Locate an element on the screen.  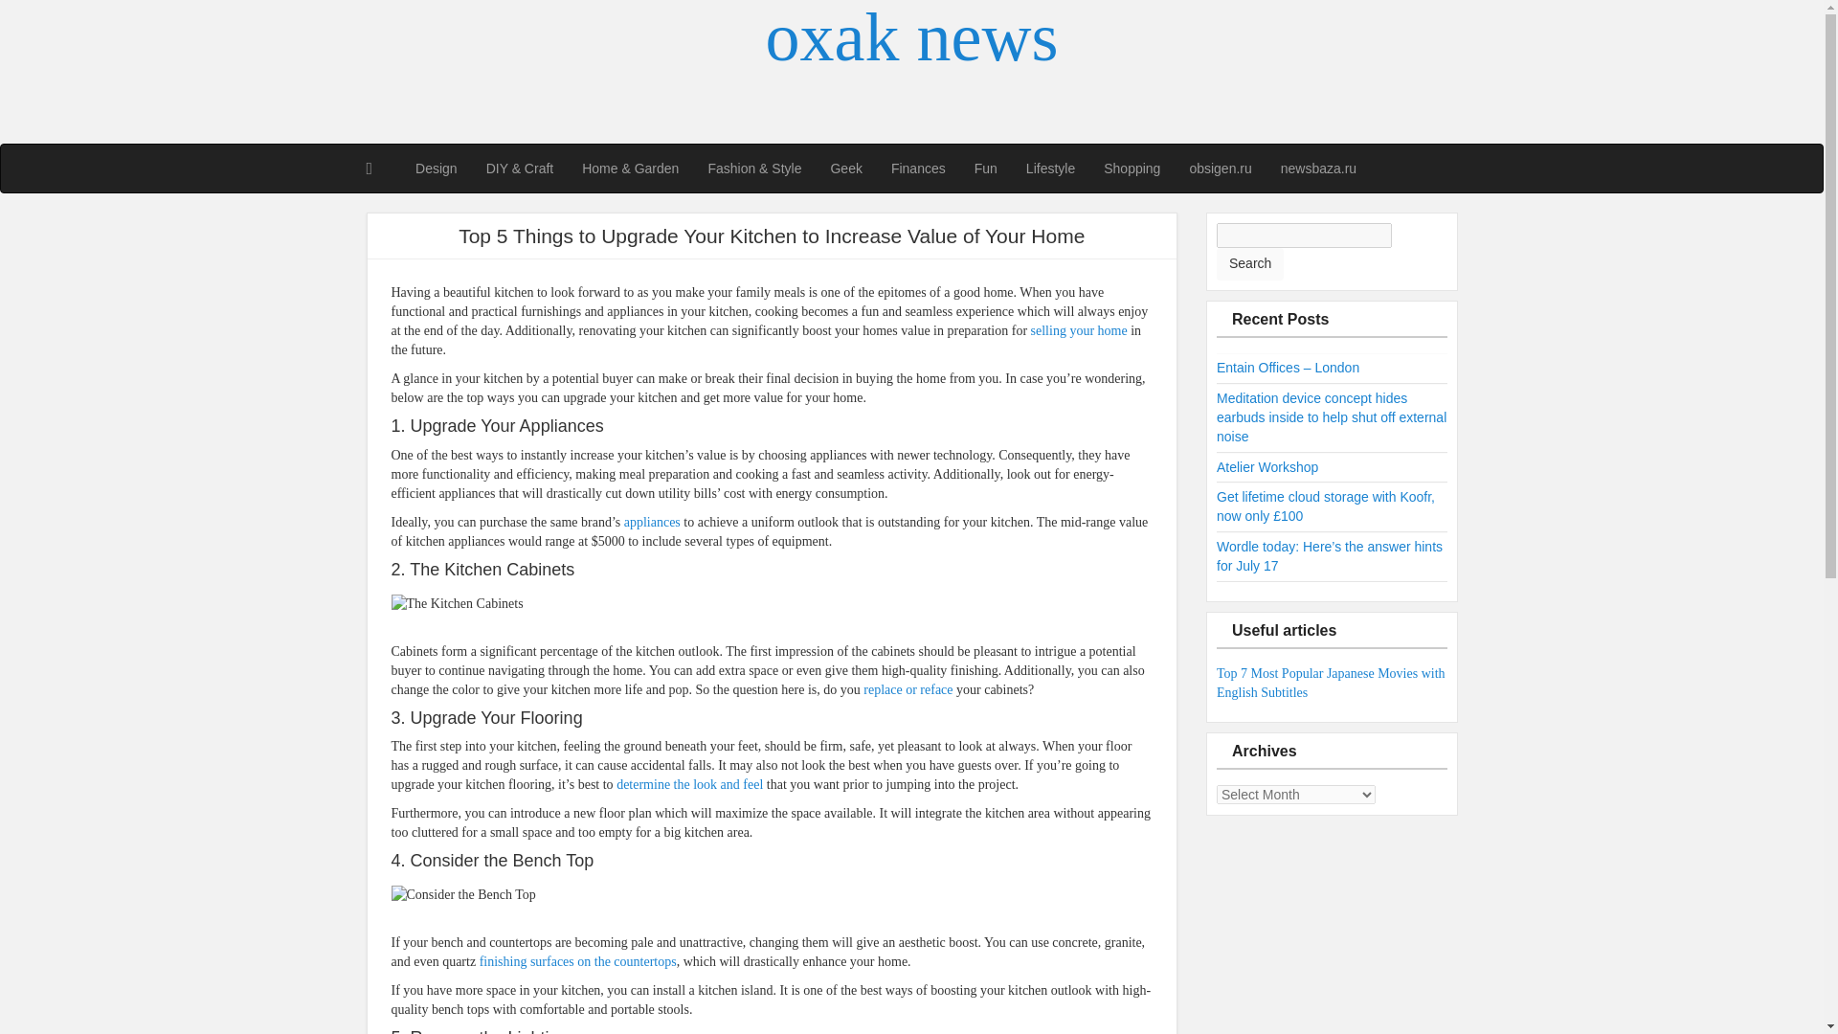
determine the look and feel is located at coordinates (689, 785).